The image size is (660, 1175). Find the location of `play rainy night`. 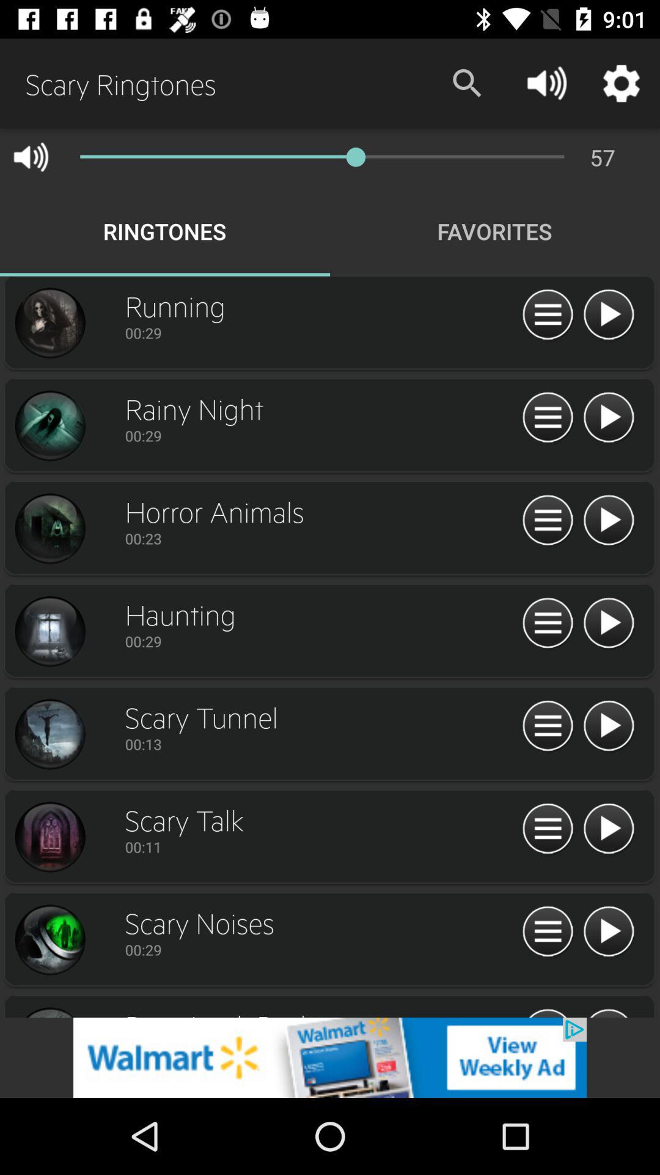

play rainy night is located at coordinates (609, 418).